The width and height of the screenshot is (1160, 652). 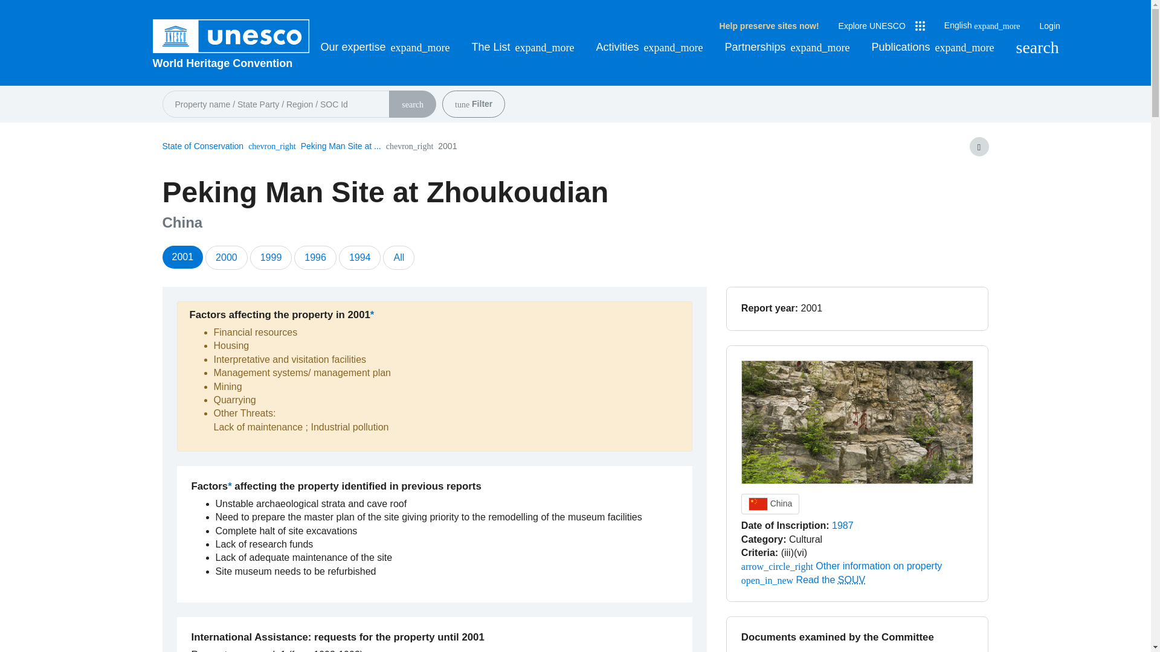 I want to click on World Heritage Convention, so click(x=231, y=63).